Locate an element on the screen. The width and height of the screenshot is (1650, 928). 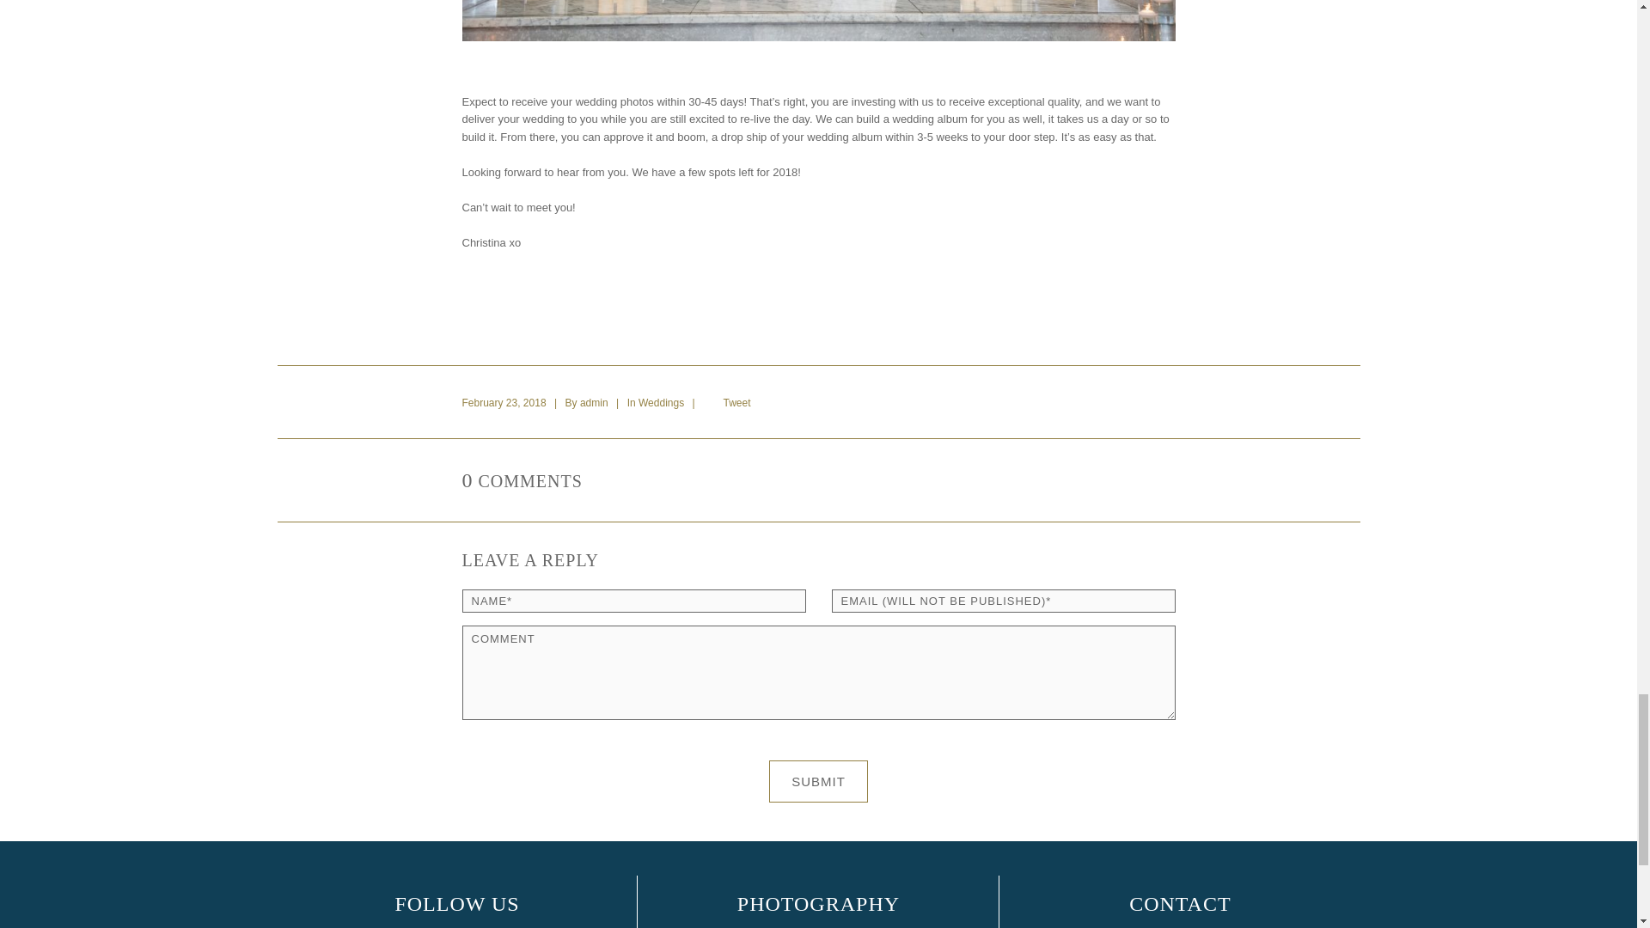
Submit is located at coordinates (818, 781).